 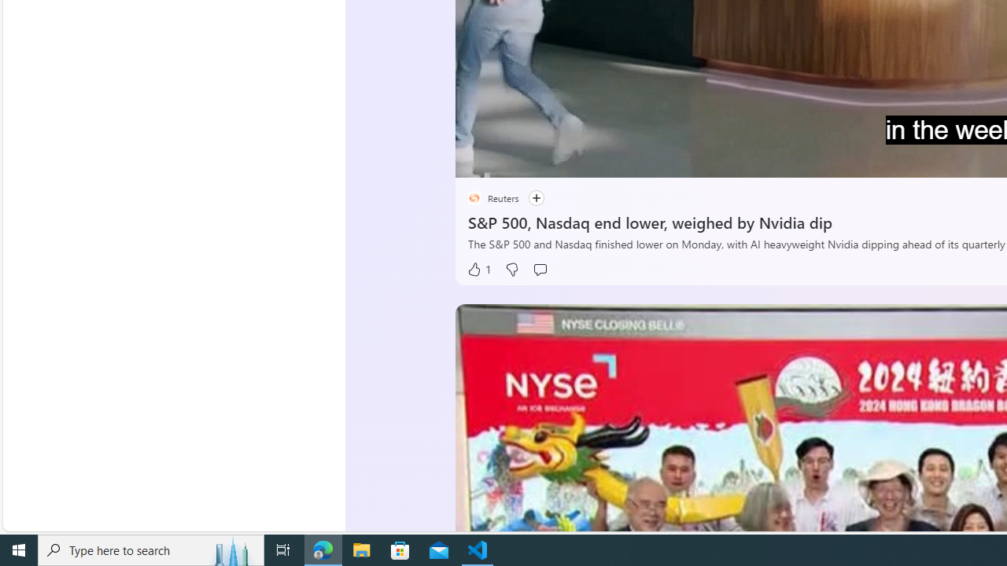 What do you see at coordinates (492, 198) in the screenshot?
I see `placeholder Reuters` at bounding box center [492, 198].